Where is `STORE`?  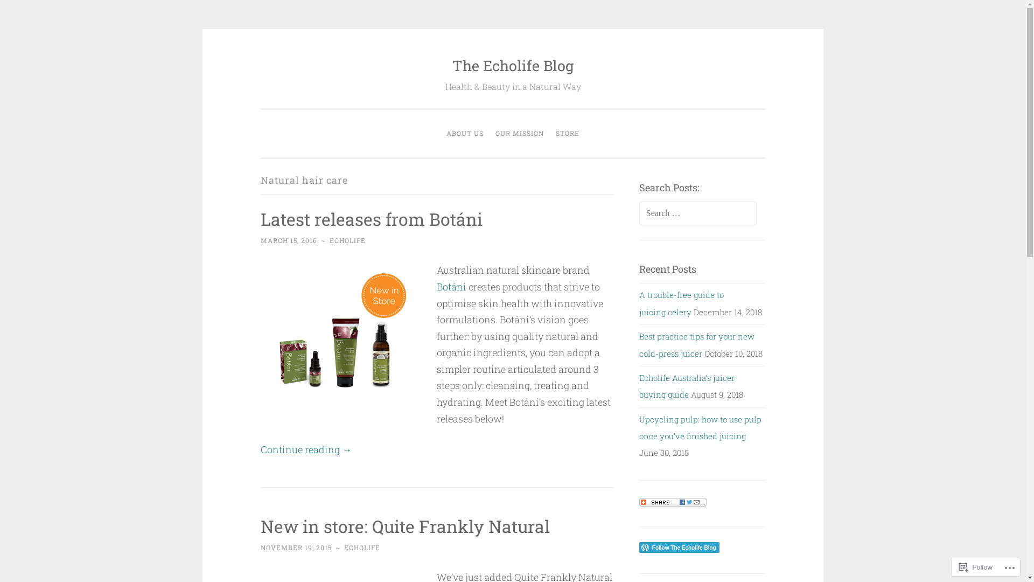
STORE is located at coordinates (568, 134).